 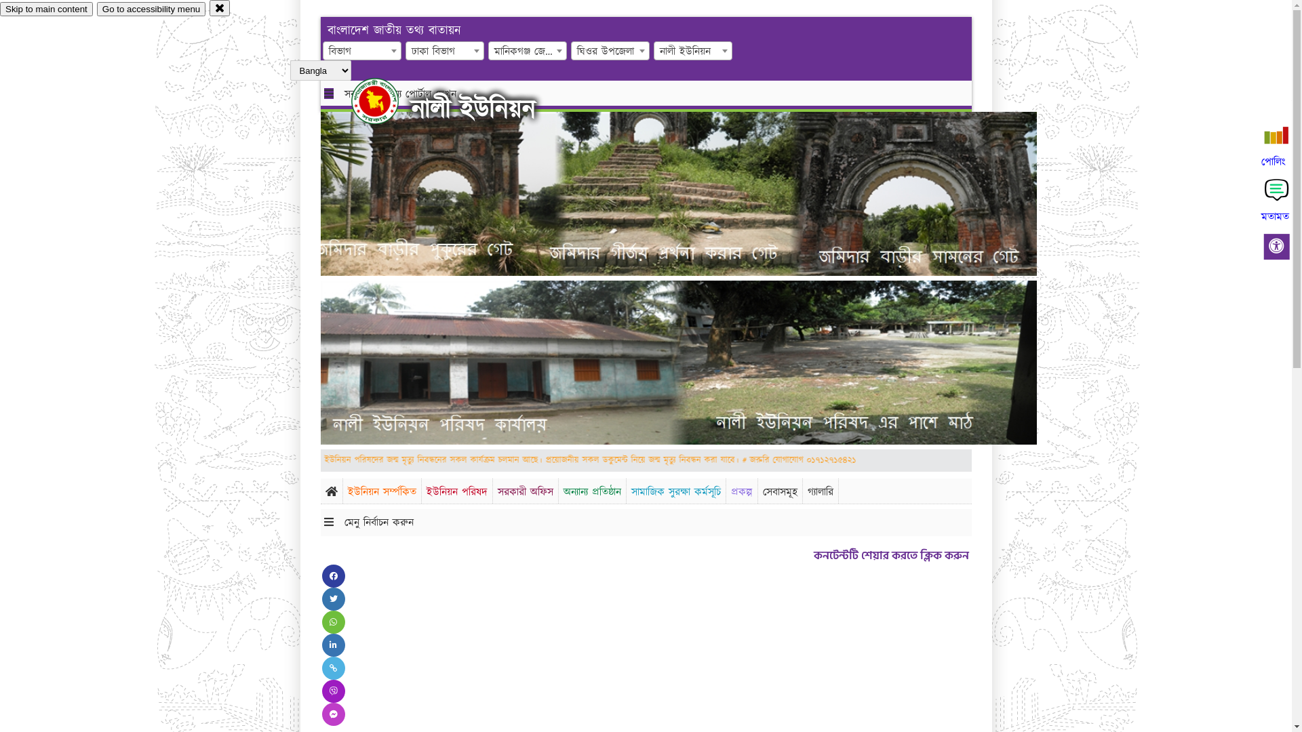 What do you see at coordinates (220, 8) in the screenshot?
I see `close` at bounding box center [220, 8].